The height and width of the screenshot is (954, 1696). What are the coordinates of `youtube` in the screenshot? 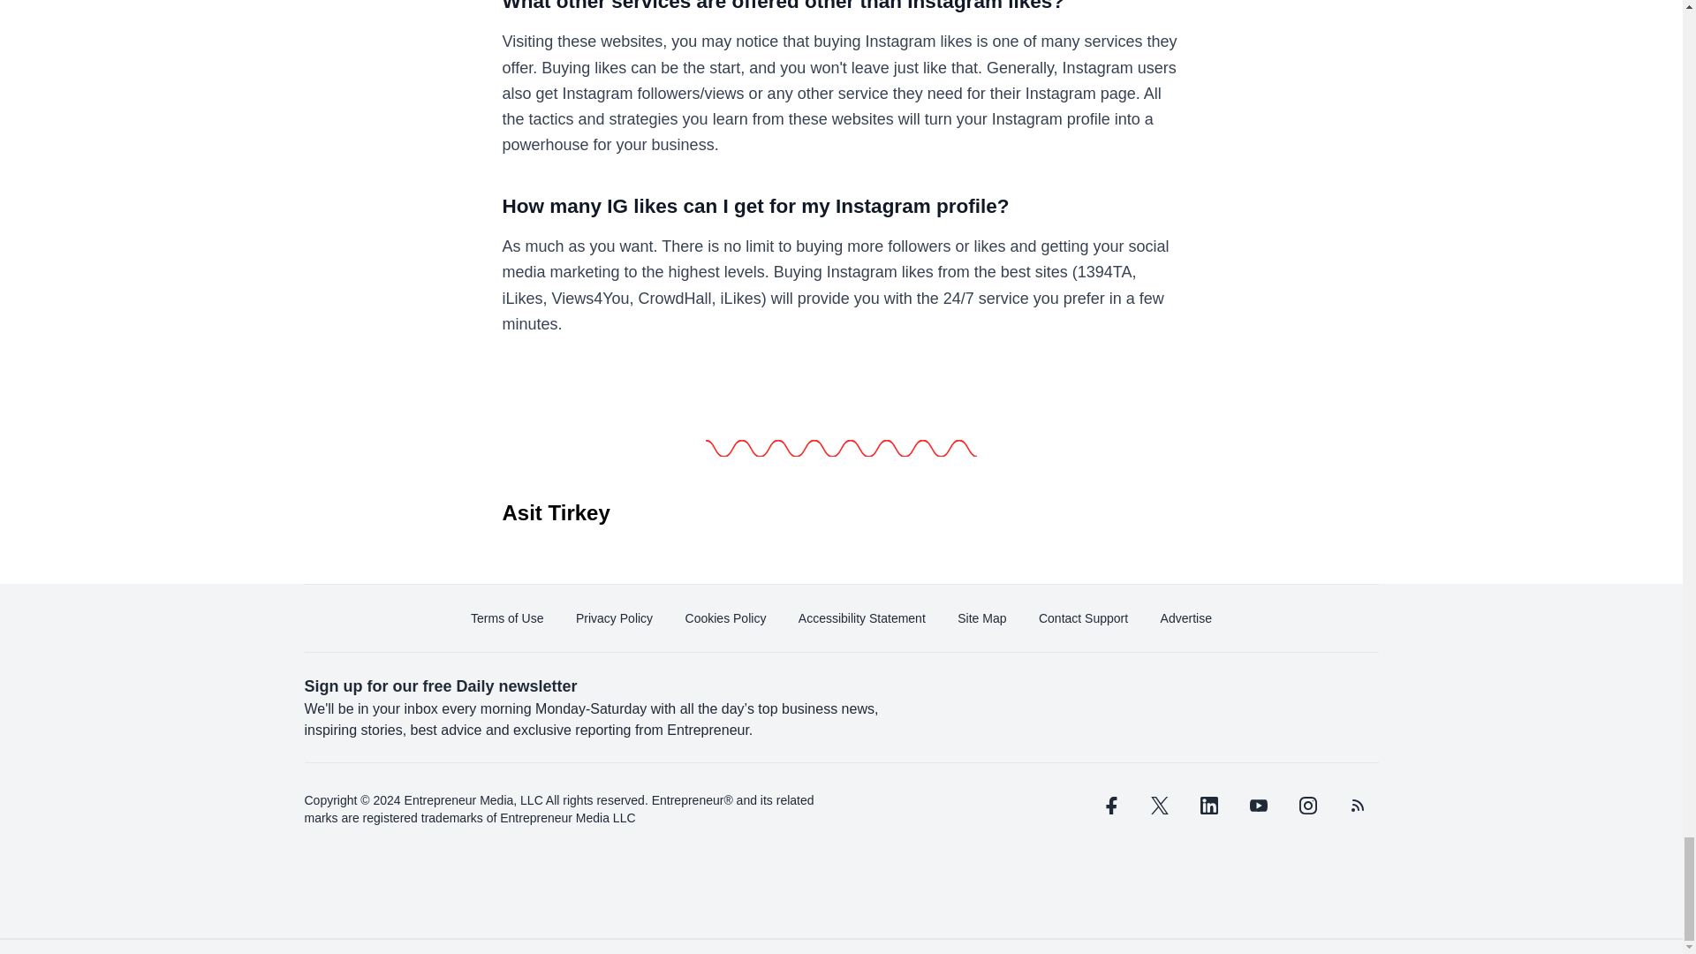 It's located at (1257, 806).